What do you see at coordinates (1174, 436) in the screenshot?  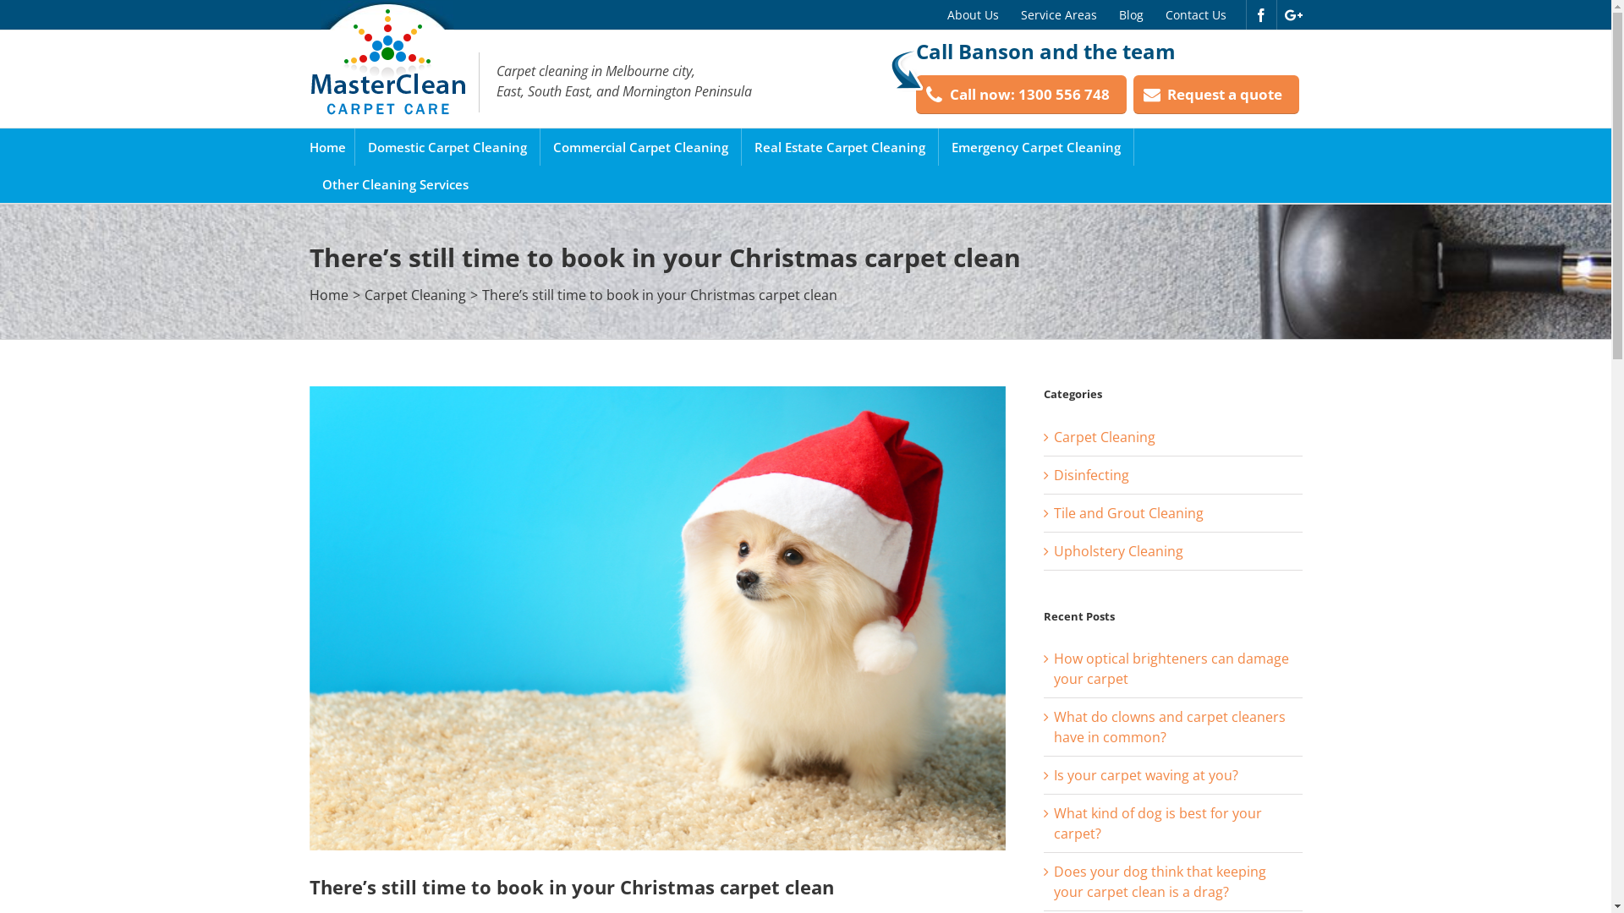 I see `Carpet Cleaning` at bounding box center [1174, 436].